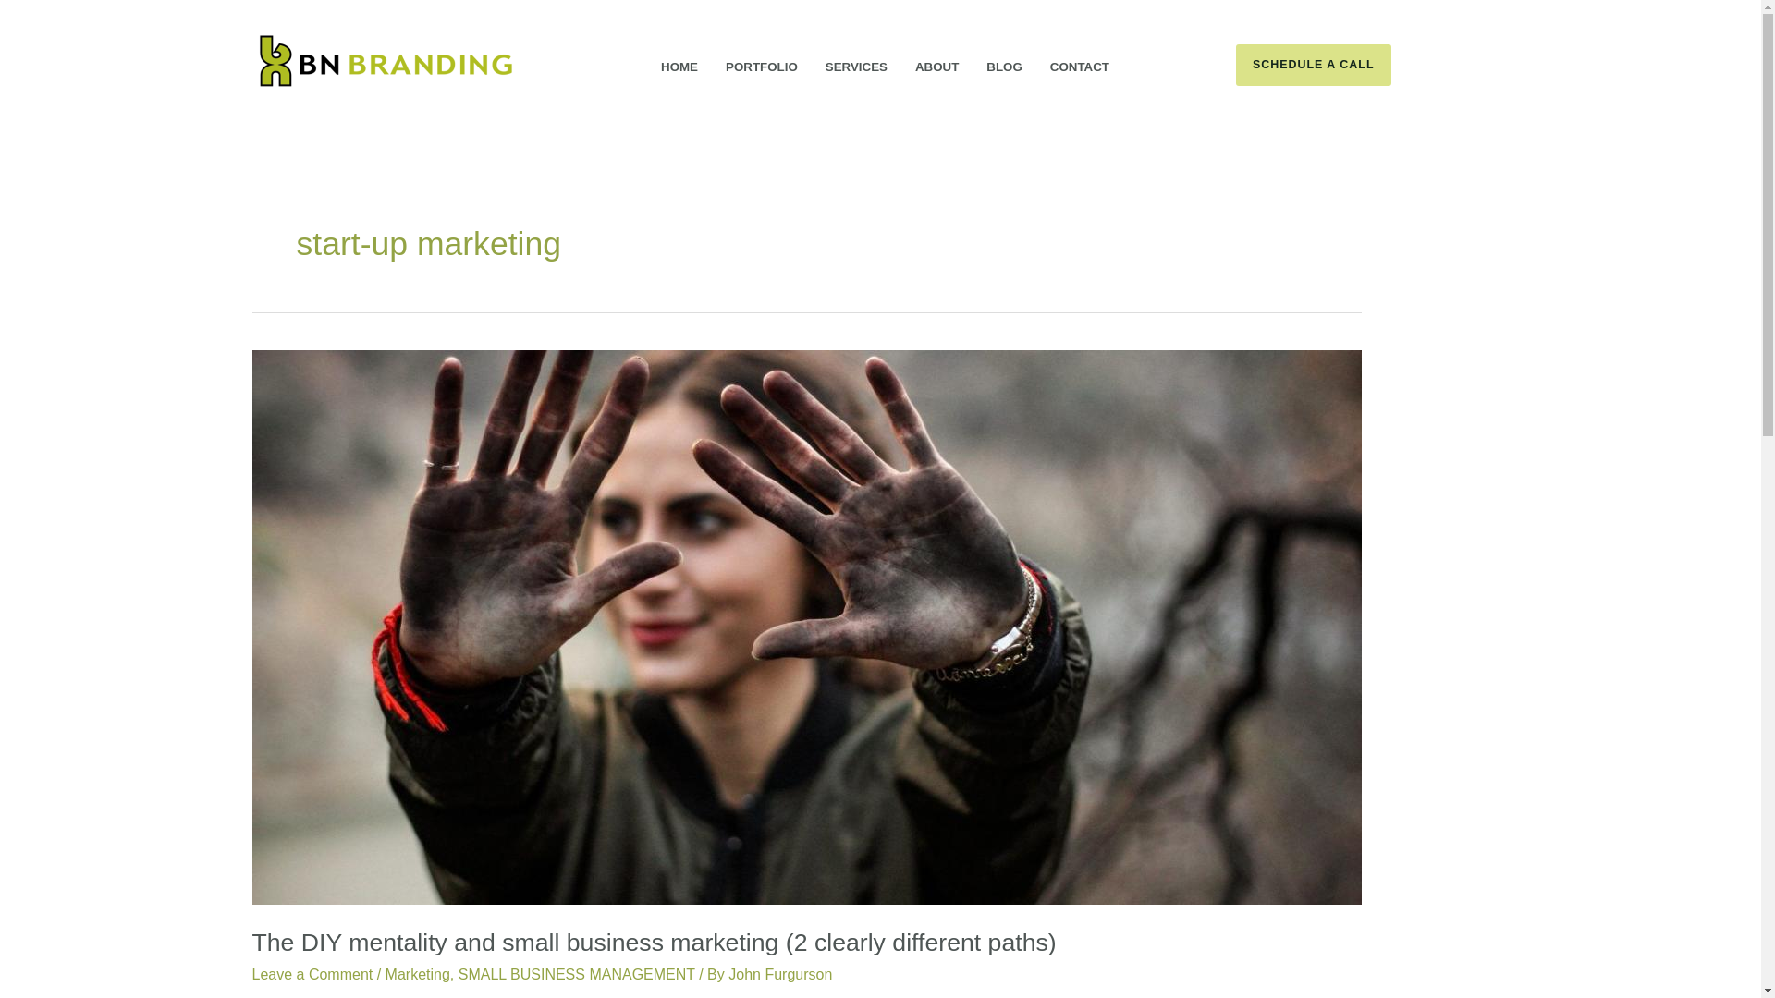 Image resolution: width=1775 pixels, height=998 pixels. Describe the element at coordinates (312, 974) in the screenshot. I see `Leave a Comment` at that location.